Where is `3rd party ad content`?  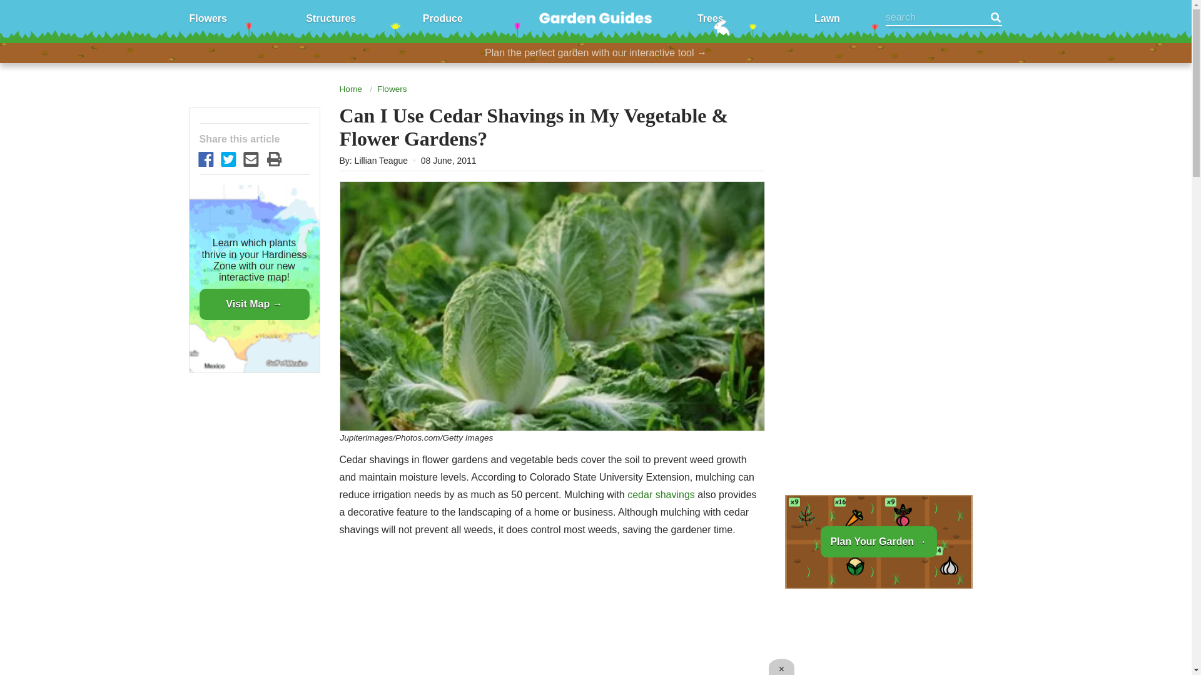
3rd party ad content is located at coordinates (878, 187).